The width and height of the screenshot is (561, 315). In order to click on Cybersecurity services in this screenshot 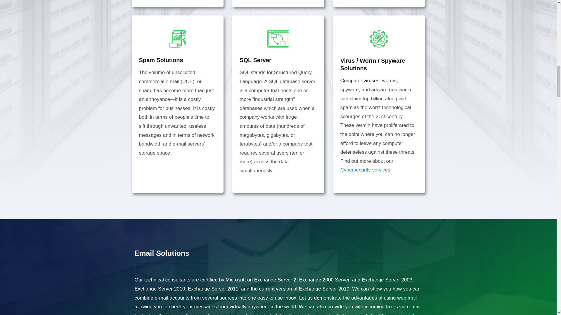, I will do `click(365, 170)`.